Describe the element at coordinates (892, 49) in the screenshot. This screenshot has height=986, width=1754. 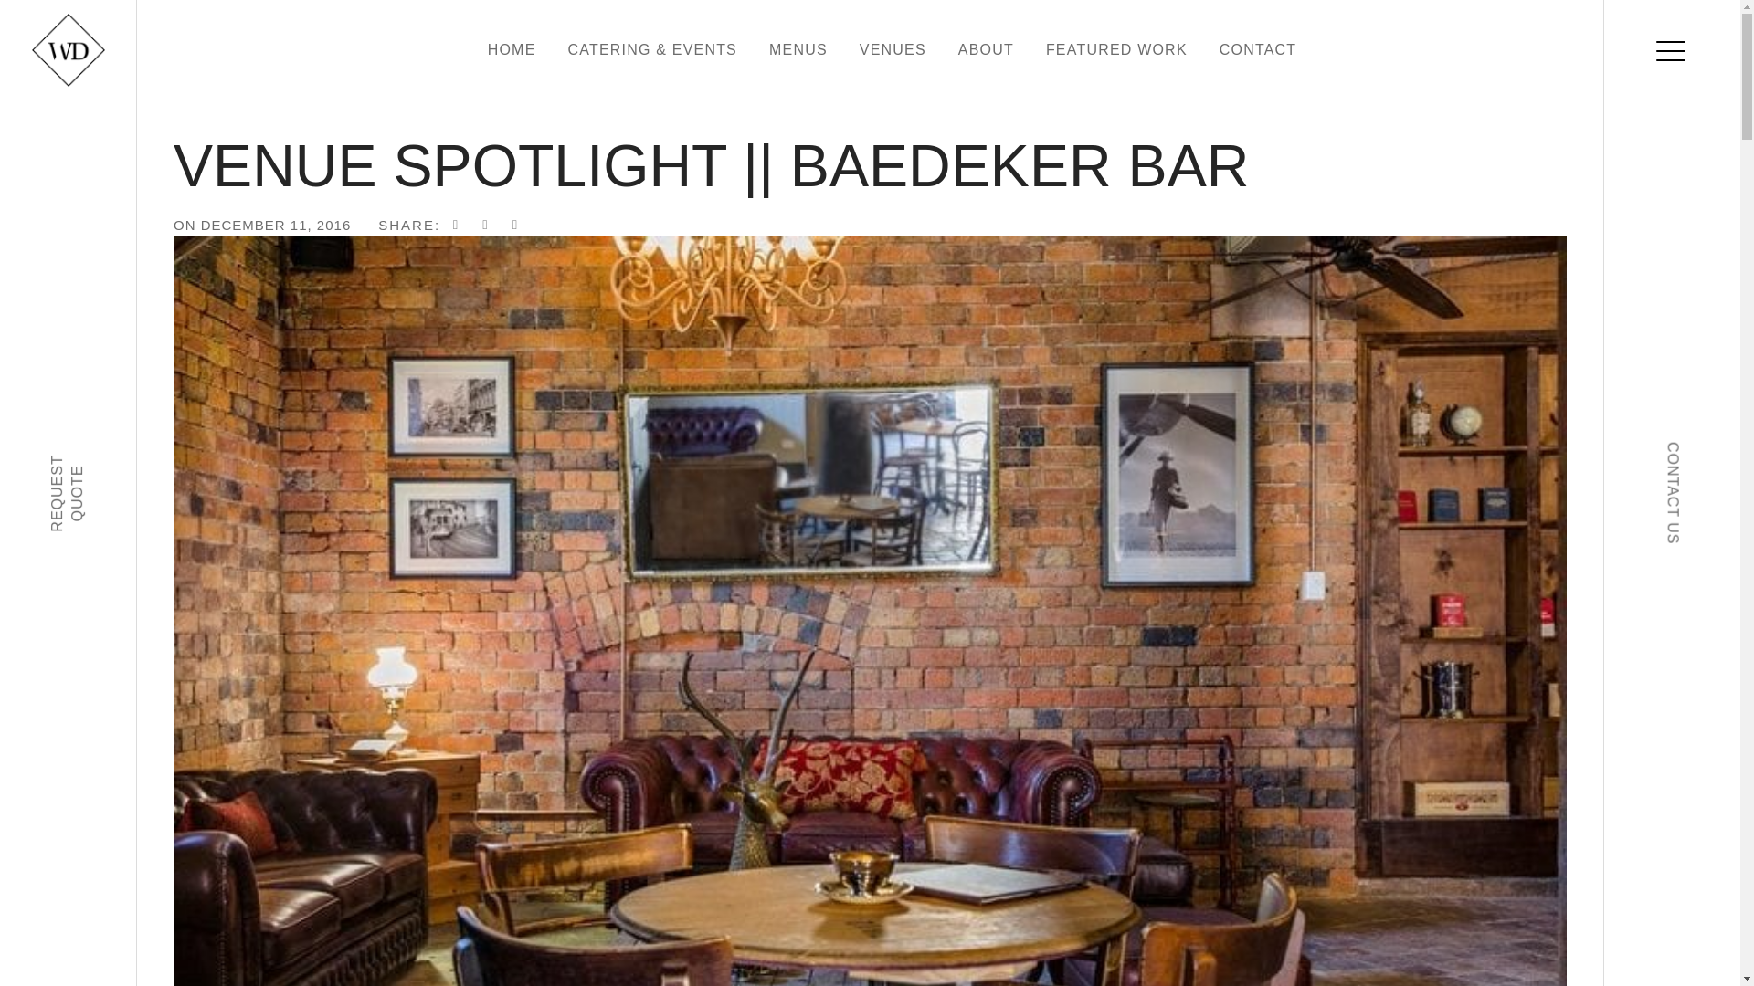
I see `VENUES` at that location.